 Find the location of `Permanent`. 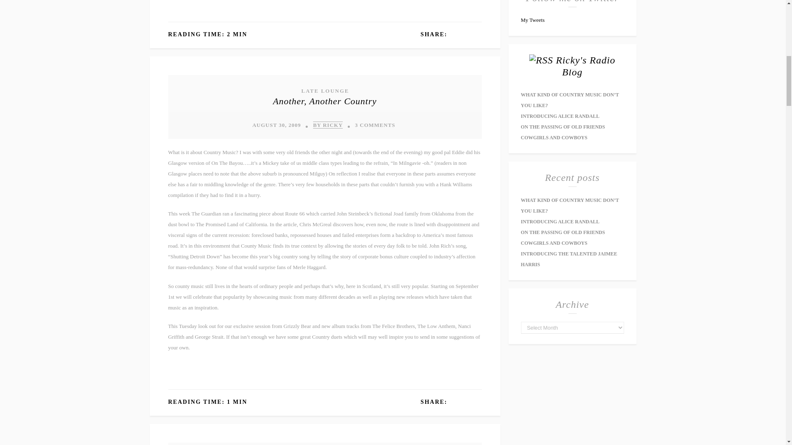

Permanent is located at coordinates (325, 101).